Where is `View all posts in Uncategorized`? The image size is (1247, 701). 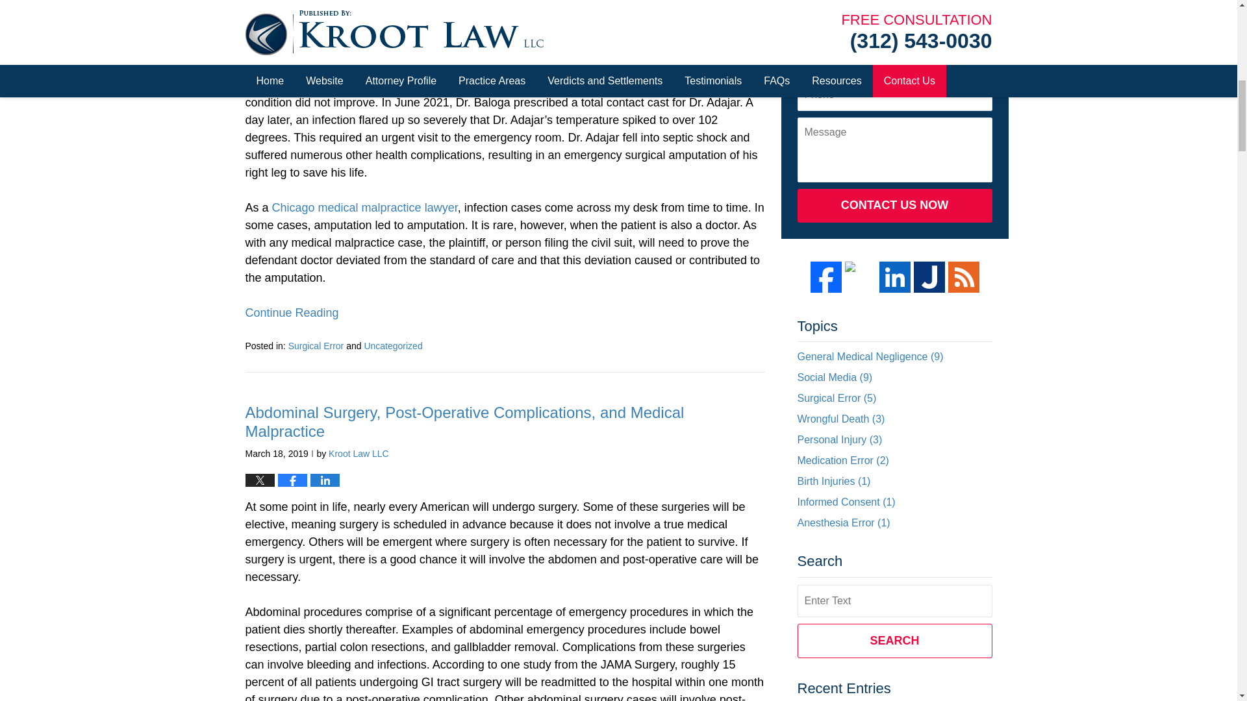 View all posts in Uncategorized is located at coordinates (393, 345).